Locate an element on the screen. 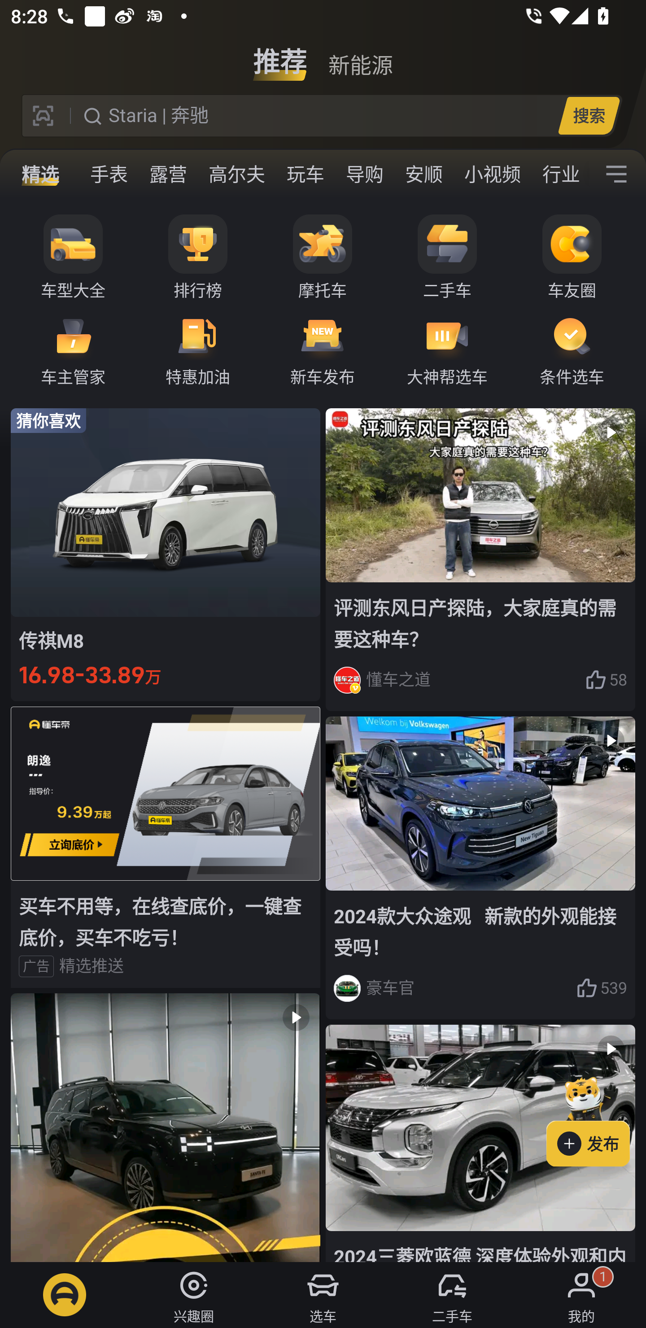 The image size is (646, 1328). 精选 is located at coordinates (40, 175).